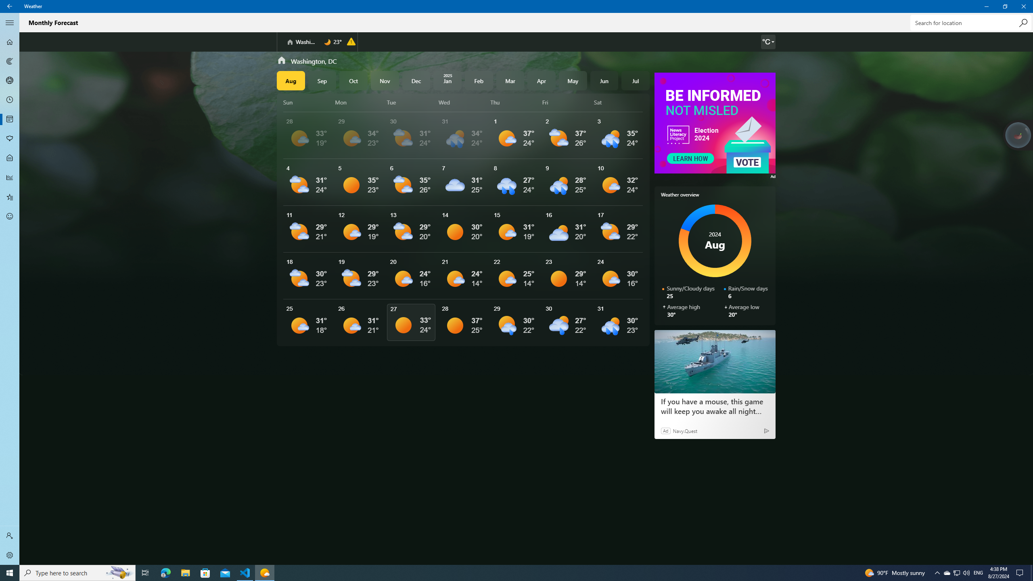  What do you see at coordinates (165, 573) in the screenshot?
I see `Microsoft Edge` at bounding box center [165, 573].